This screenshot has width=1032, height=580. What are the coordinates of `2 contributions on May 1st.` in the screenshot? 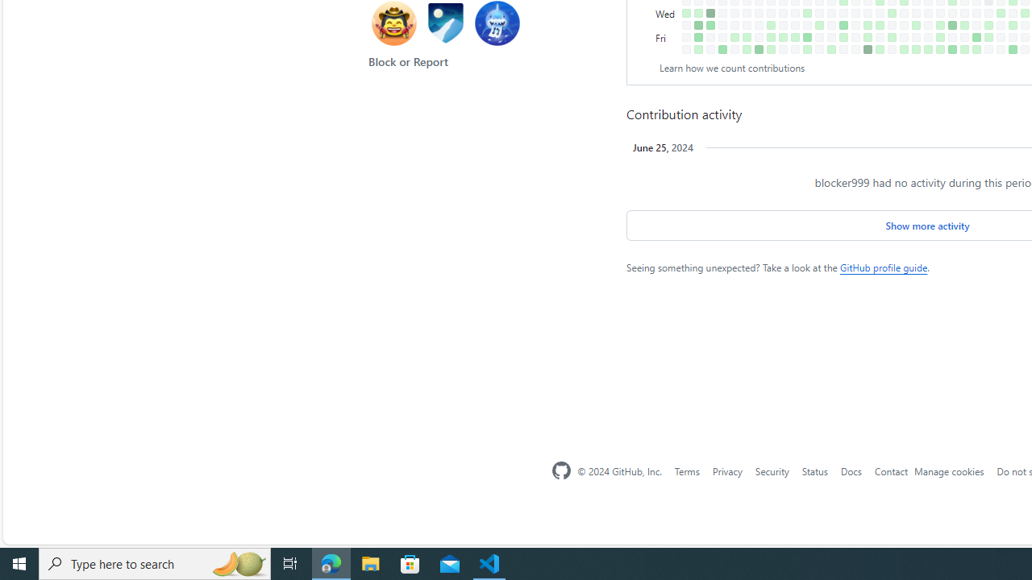 It's located at (892, 13).